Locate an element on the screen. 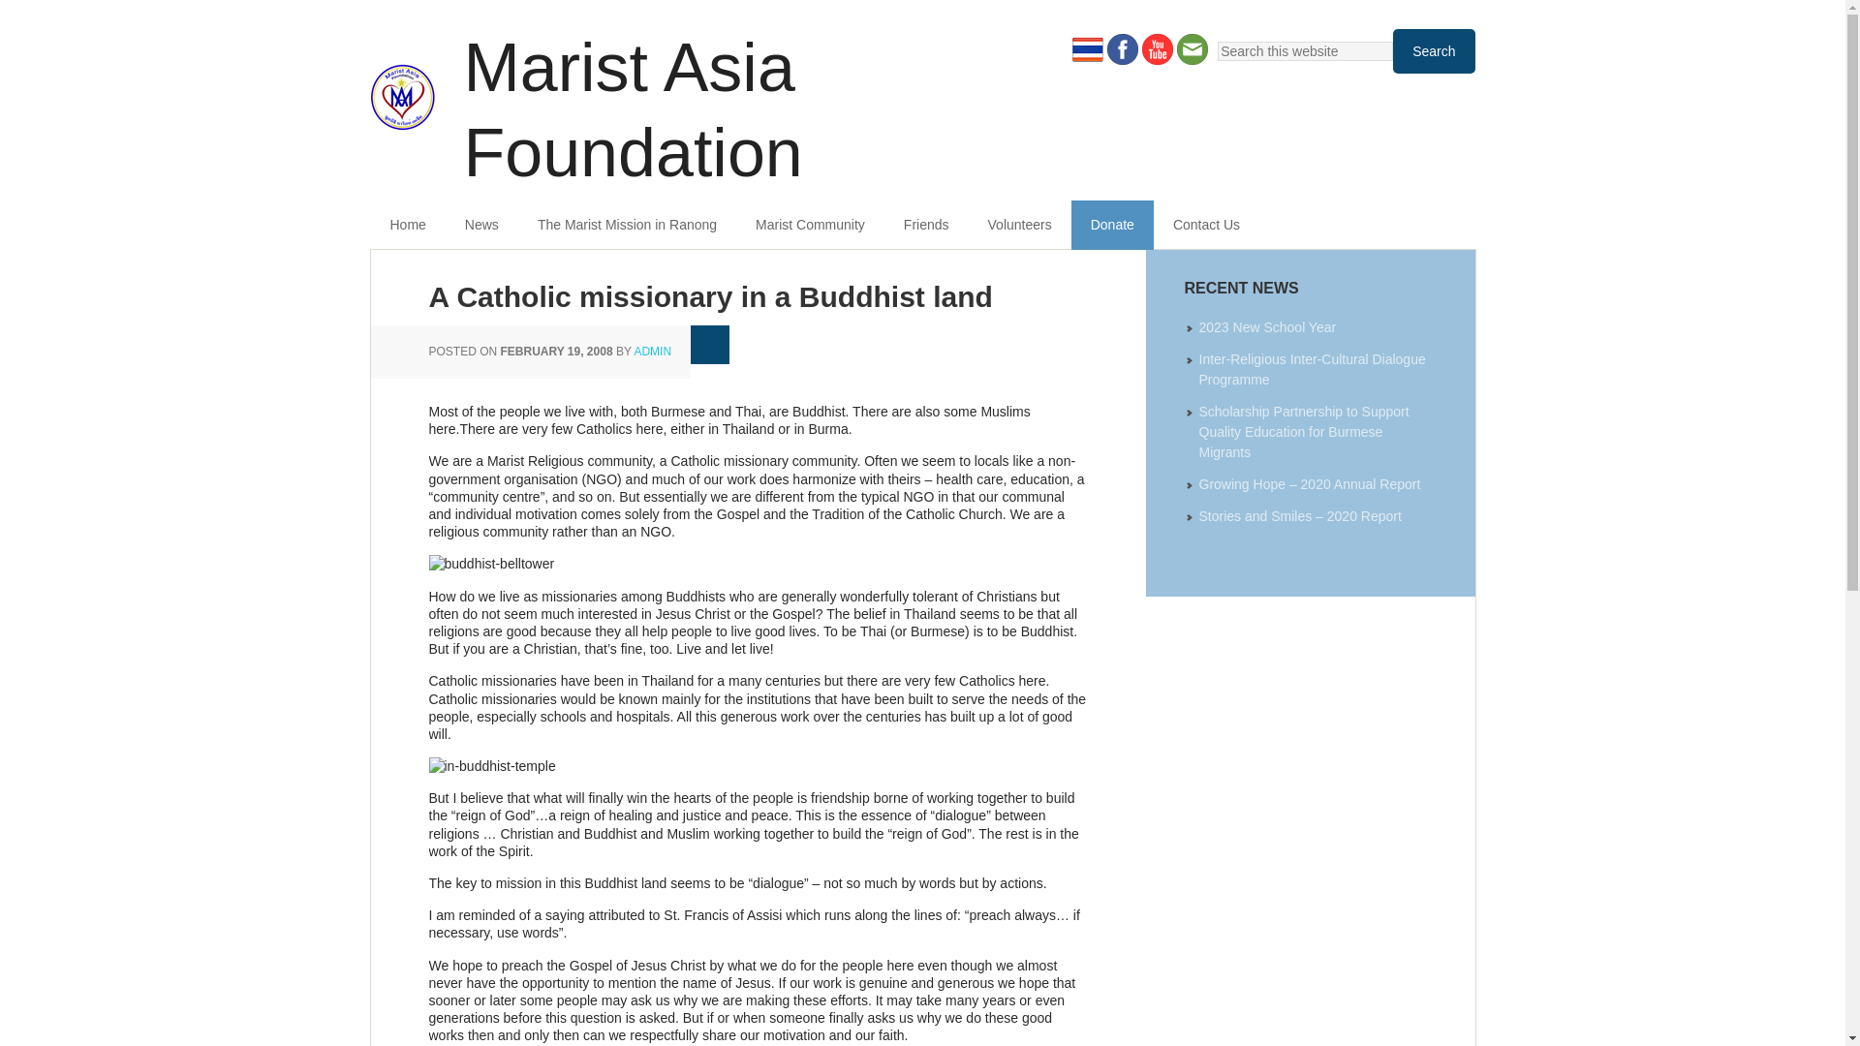 This screenshot has width=1860, height=1046. Contact Us is located at coordinates (1205, 225).